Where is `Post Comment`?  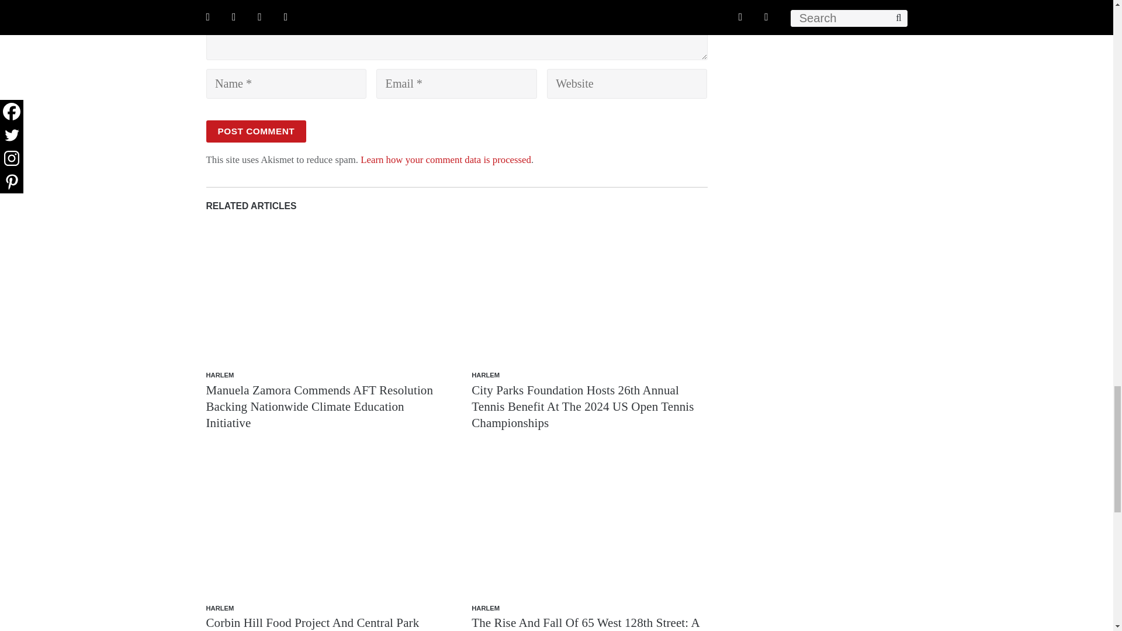 Post Comment is located at coordinates (256, 131).